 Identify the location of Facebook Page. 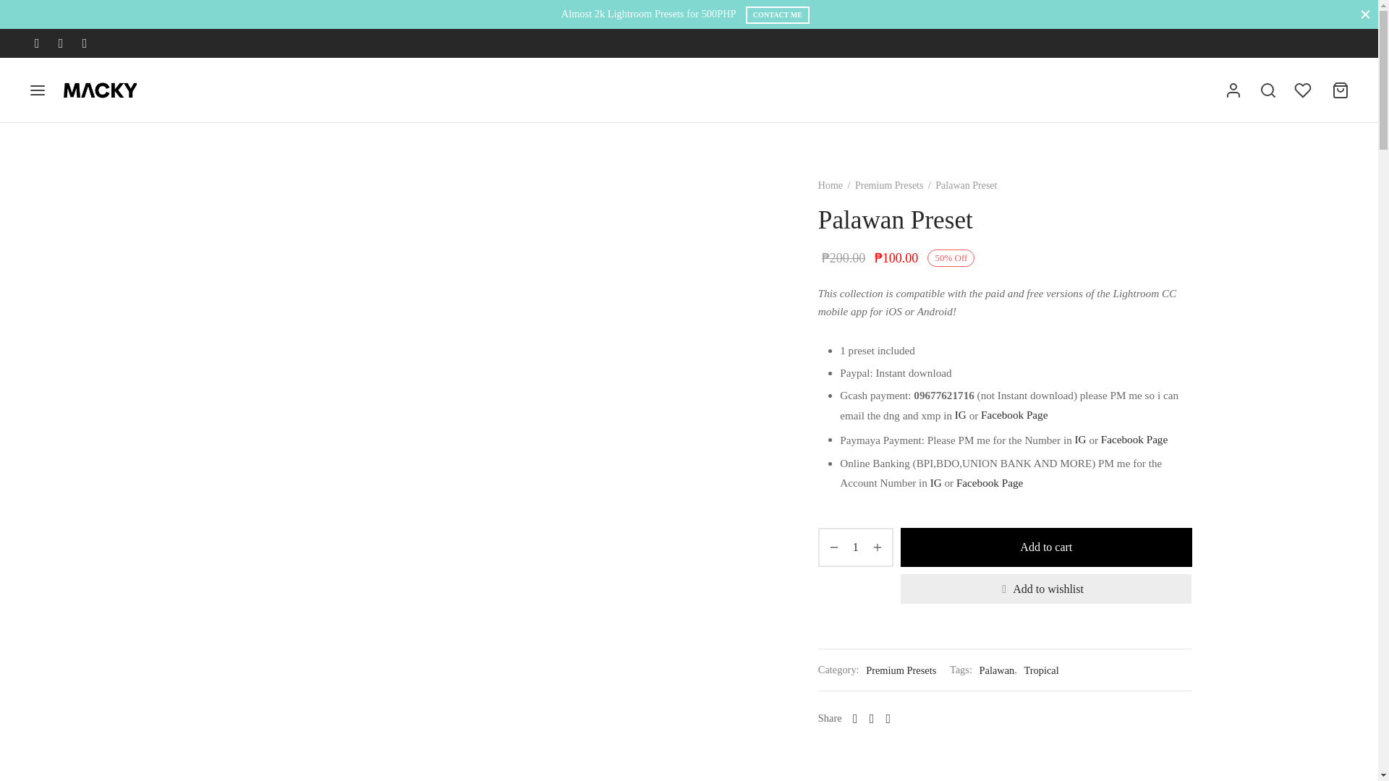
(1014, 415).